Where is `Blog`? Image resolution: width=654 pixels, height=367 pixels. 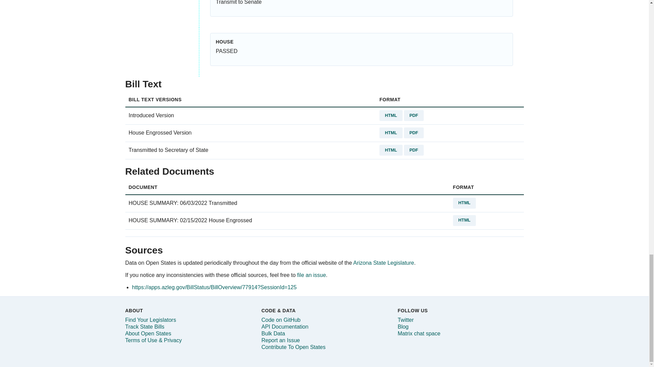 Blog is located at coordinates (403, 326).